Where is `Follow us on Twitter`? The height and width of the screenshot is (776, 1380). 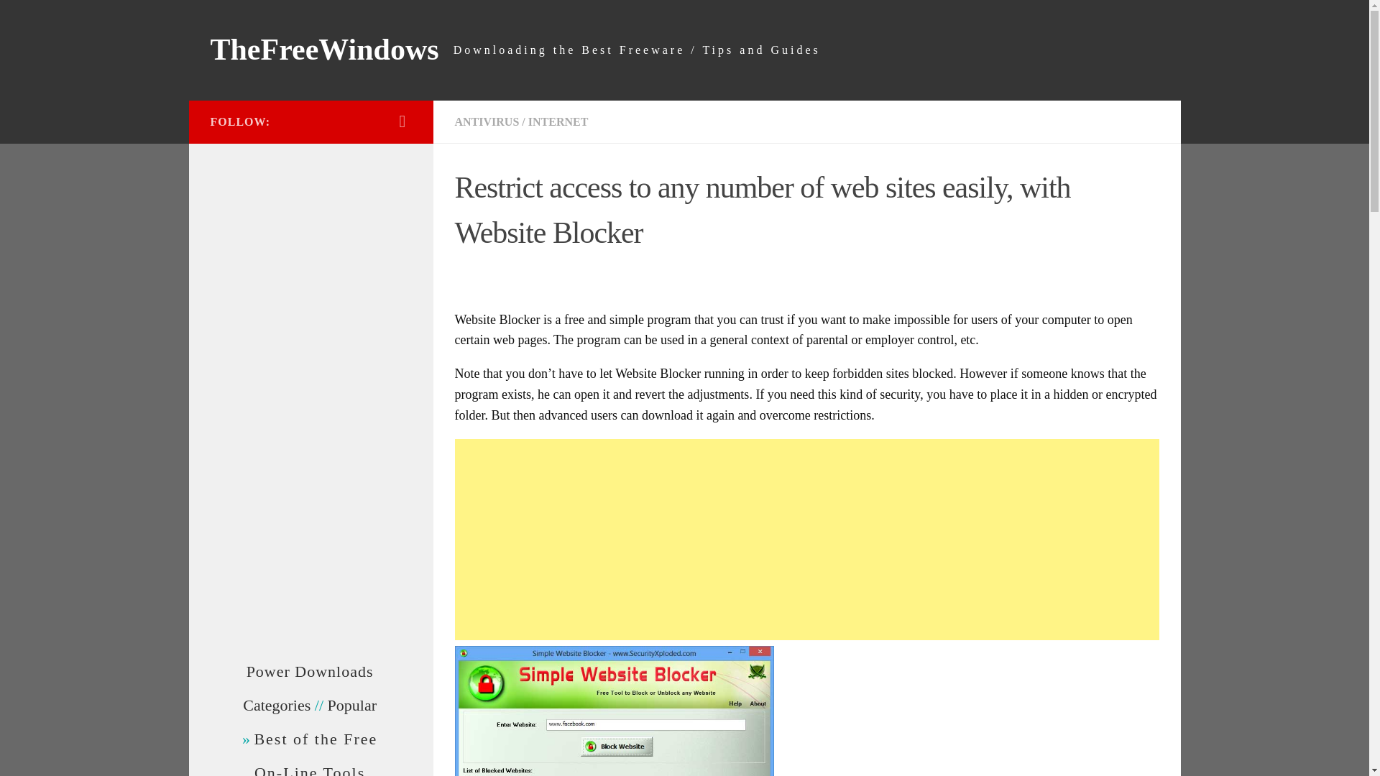
Follow us on Twitter is located at coordinates (402, 121).